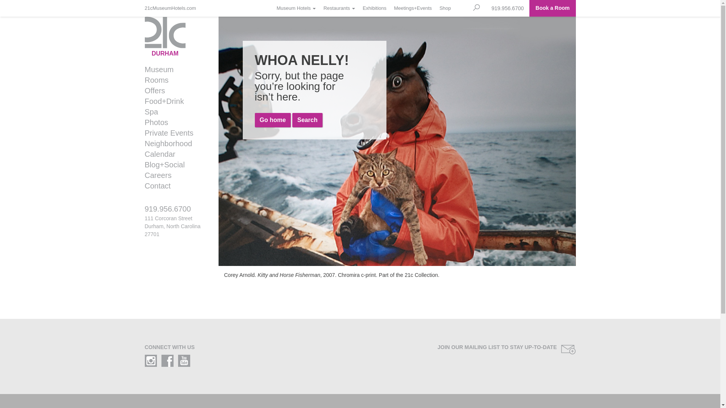 This screenshot has width=726, height=408. Describe the element at coordinates (508, 8) in the screenshot. I see `919.956.6700` at that location.